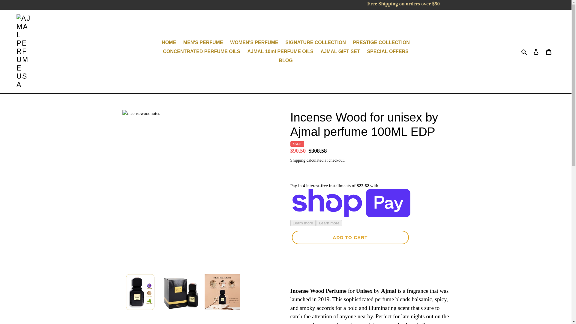 The width and height of the screenshot is (576, 324). What do you see at coordinates (202, 51) in the screenshot?
I see `CONCENTRATED PERFUME OILS` at bounding box center [202, 51].